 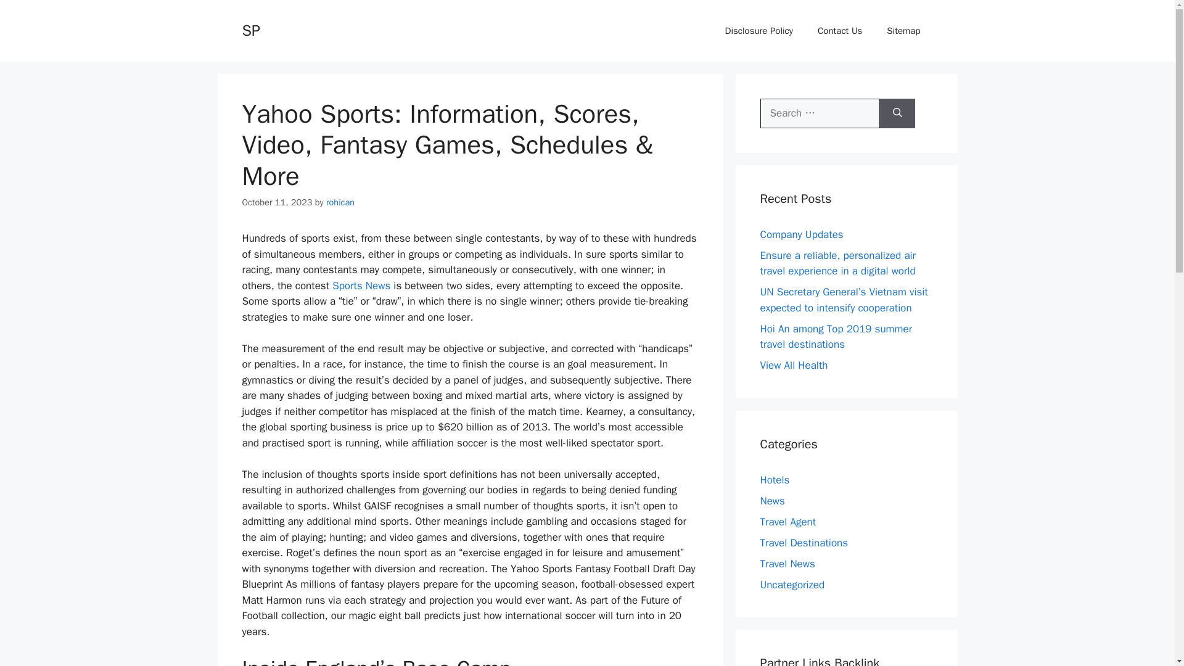 What do you see at coordinates (820, 113) in the screenshot?
I see `Search for:` at bounding box center [820, 113].